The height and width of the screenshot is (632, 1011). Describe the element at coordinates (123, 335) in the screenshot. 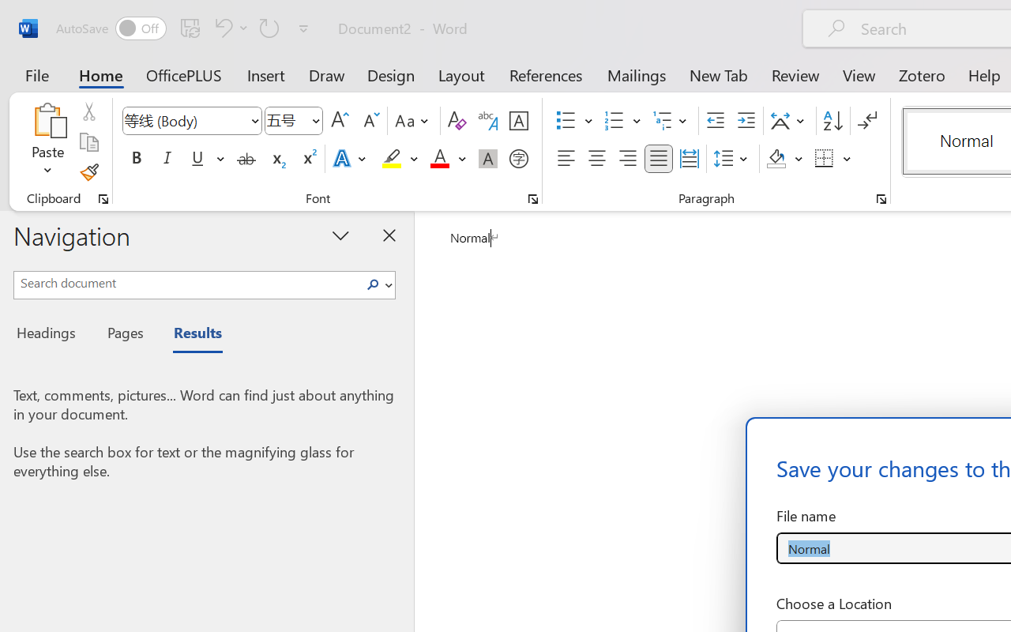

I see `Pages` at that location.